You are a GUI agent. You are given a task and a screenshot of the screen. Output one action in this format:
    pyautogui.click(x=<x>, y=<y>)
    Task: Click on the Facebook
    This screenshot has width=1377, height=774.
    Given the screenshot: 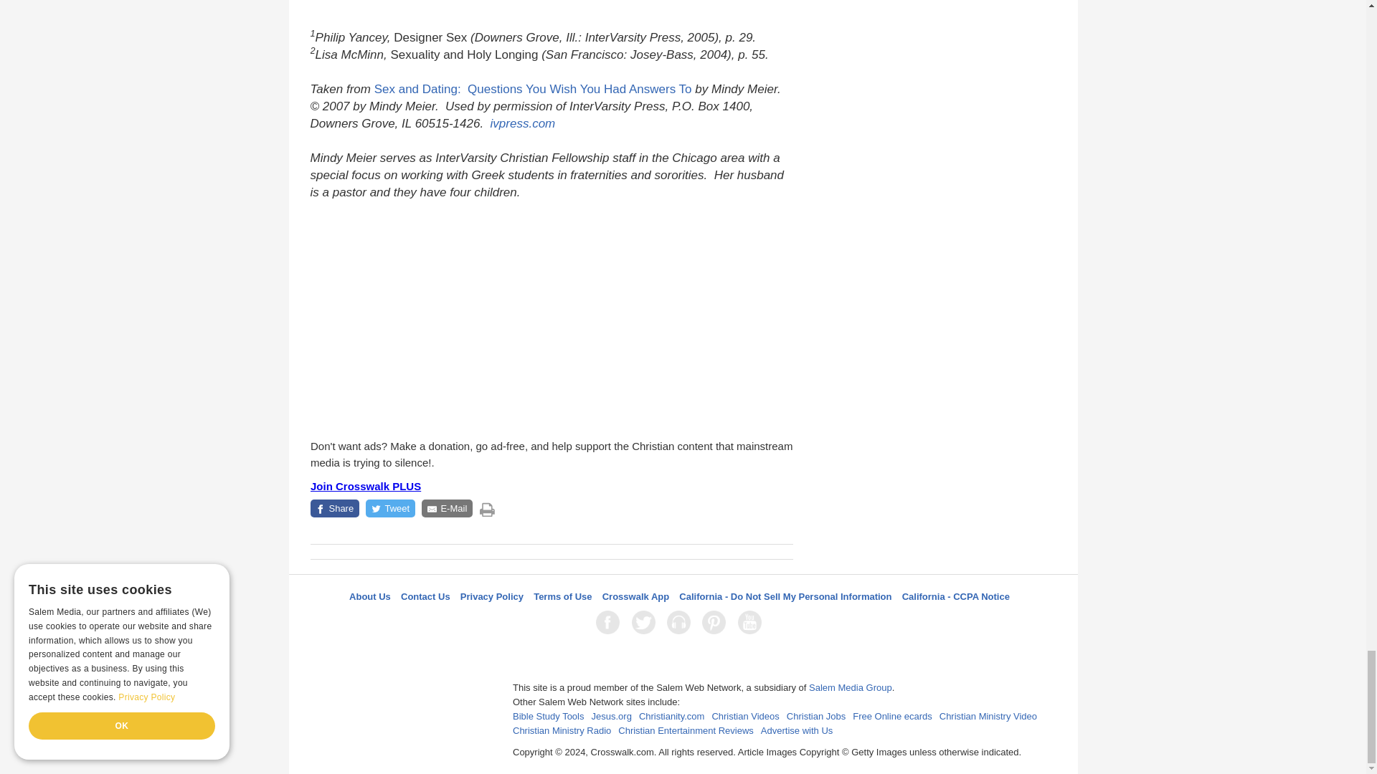 What is the action you would take?
    pyautogui.click(x=610, y=622)
    